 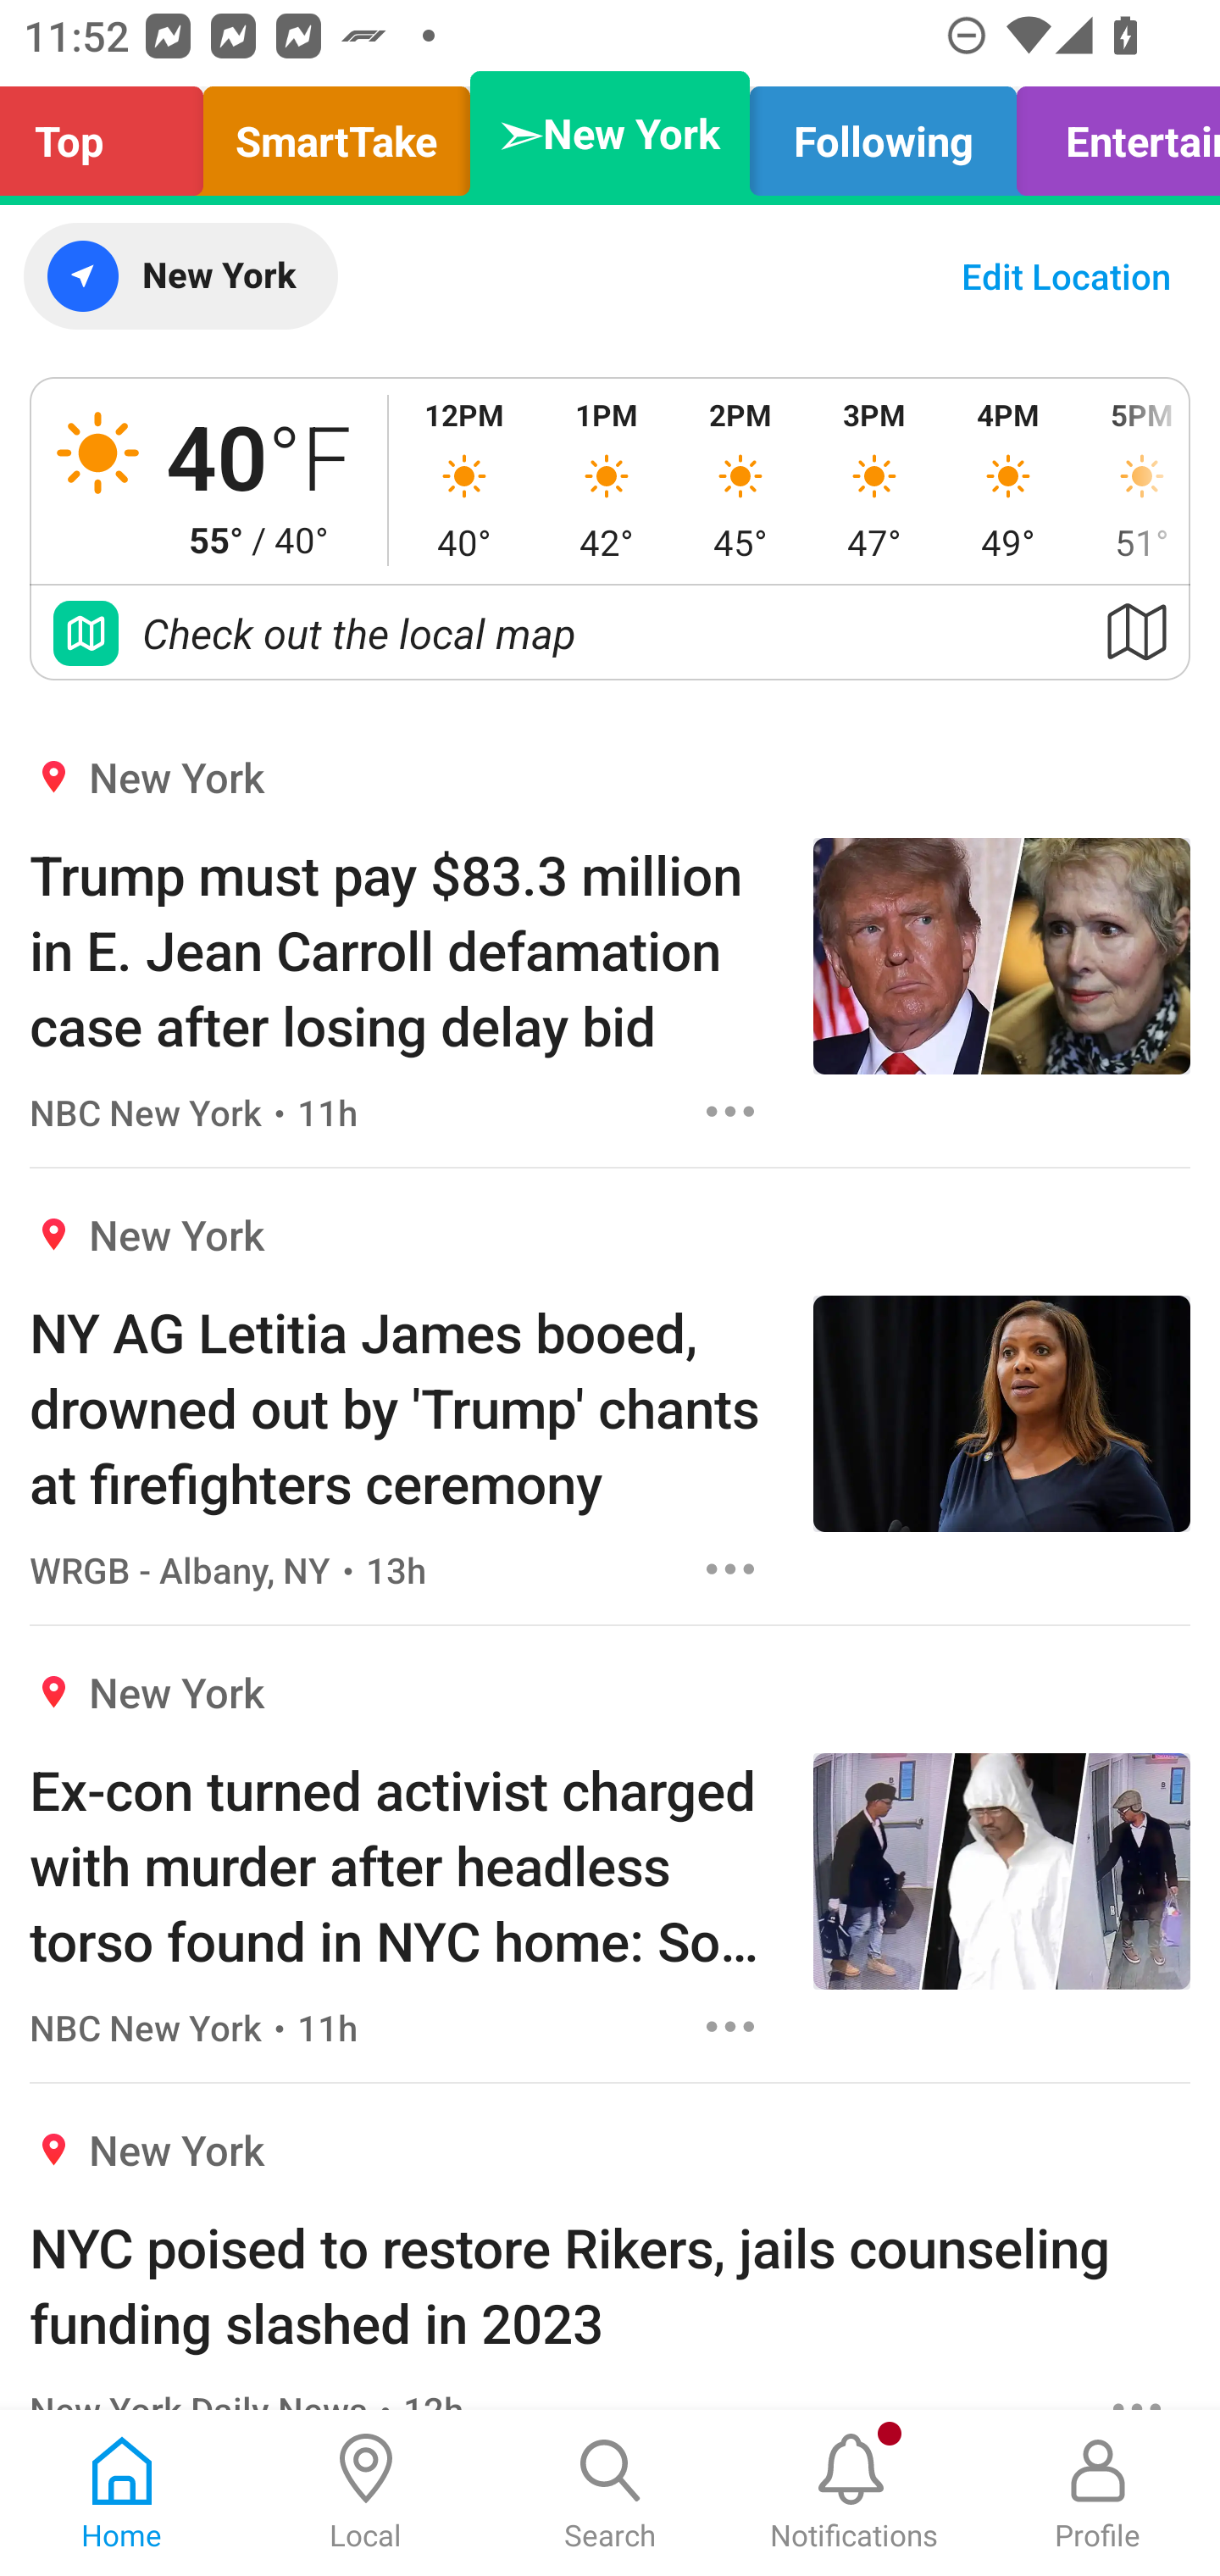 What do you see at coordinates (110, 134) in the screenshot?
I see `Top` at bounding box center [110, 134].